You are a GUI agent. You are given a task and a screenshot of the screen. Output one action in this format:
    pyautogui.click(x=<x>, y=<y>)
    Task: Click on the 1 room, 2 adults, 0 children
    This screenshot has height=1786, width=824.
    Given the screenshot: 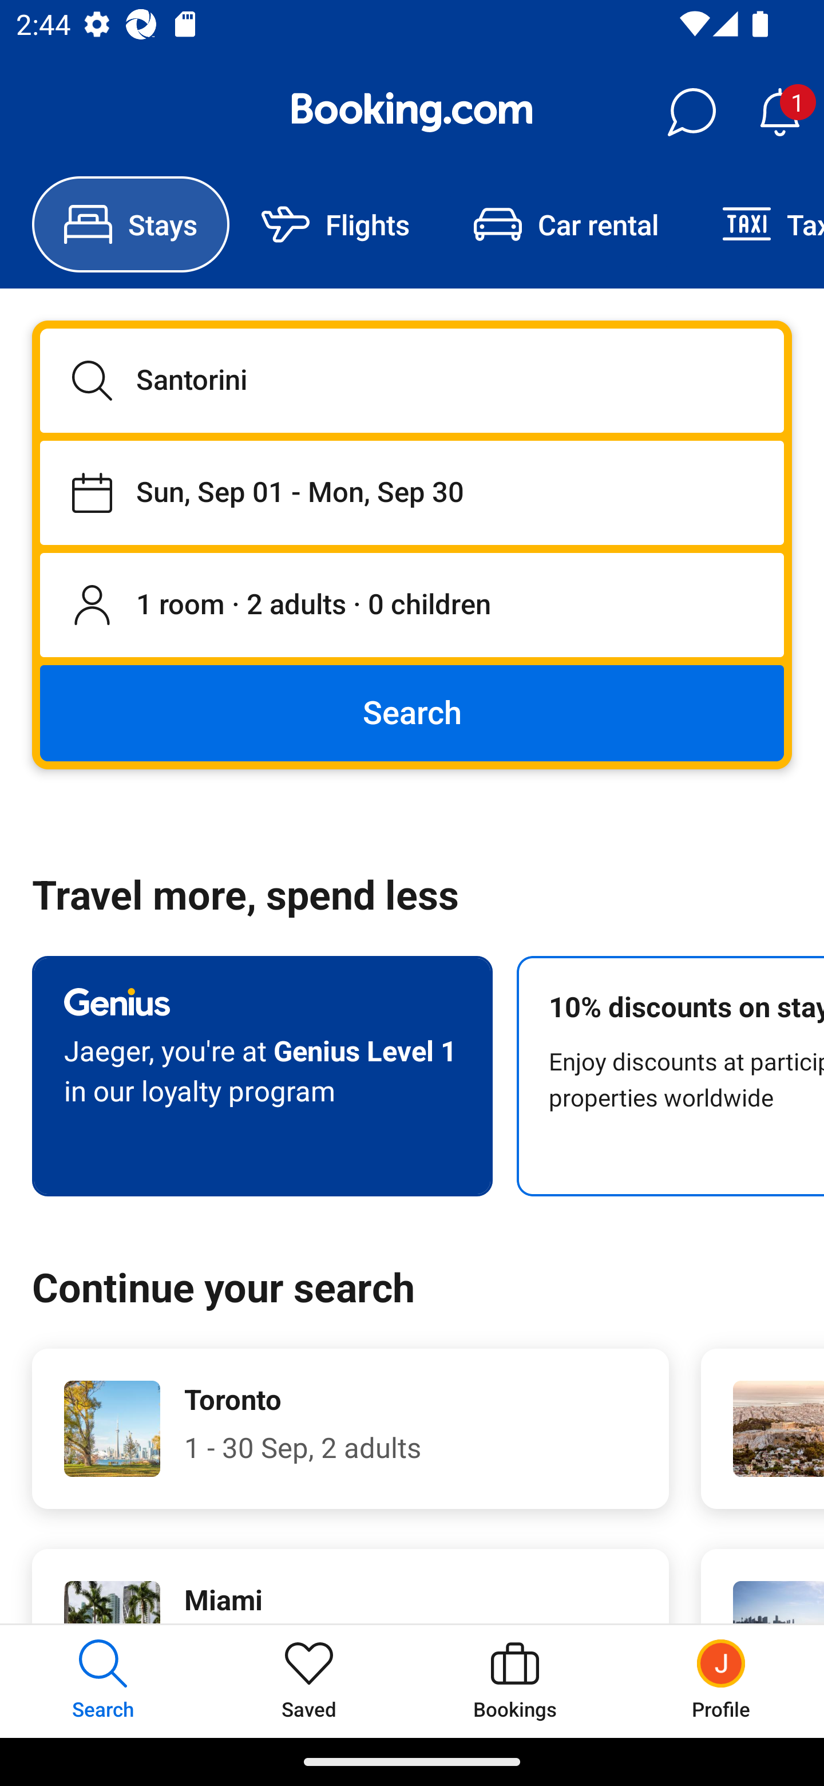 What is the action you would take?
    pyautogui.click(x=412, y=606)
    